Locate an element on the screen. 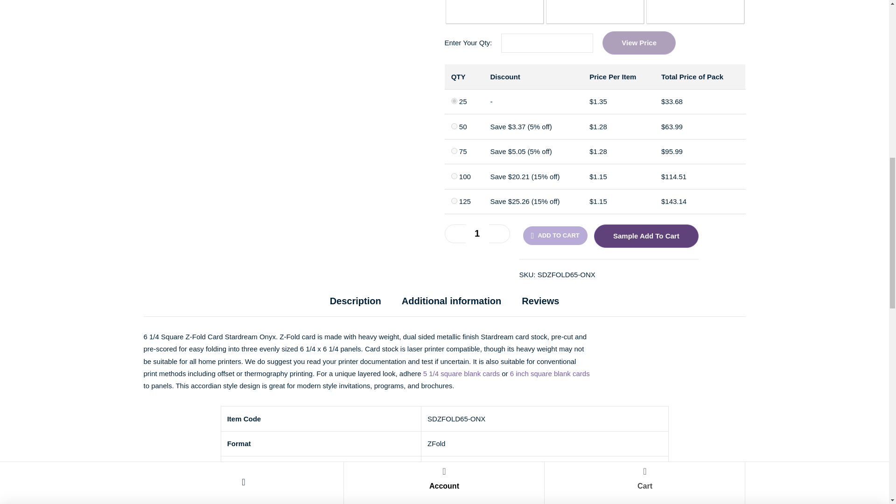 This screenshot has width=896, height=504. 100 is located at coordinates (454, 176).